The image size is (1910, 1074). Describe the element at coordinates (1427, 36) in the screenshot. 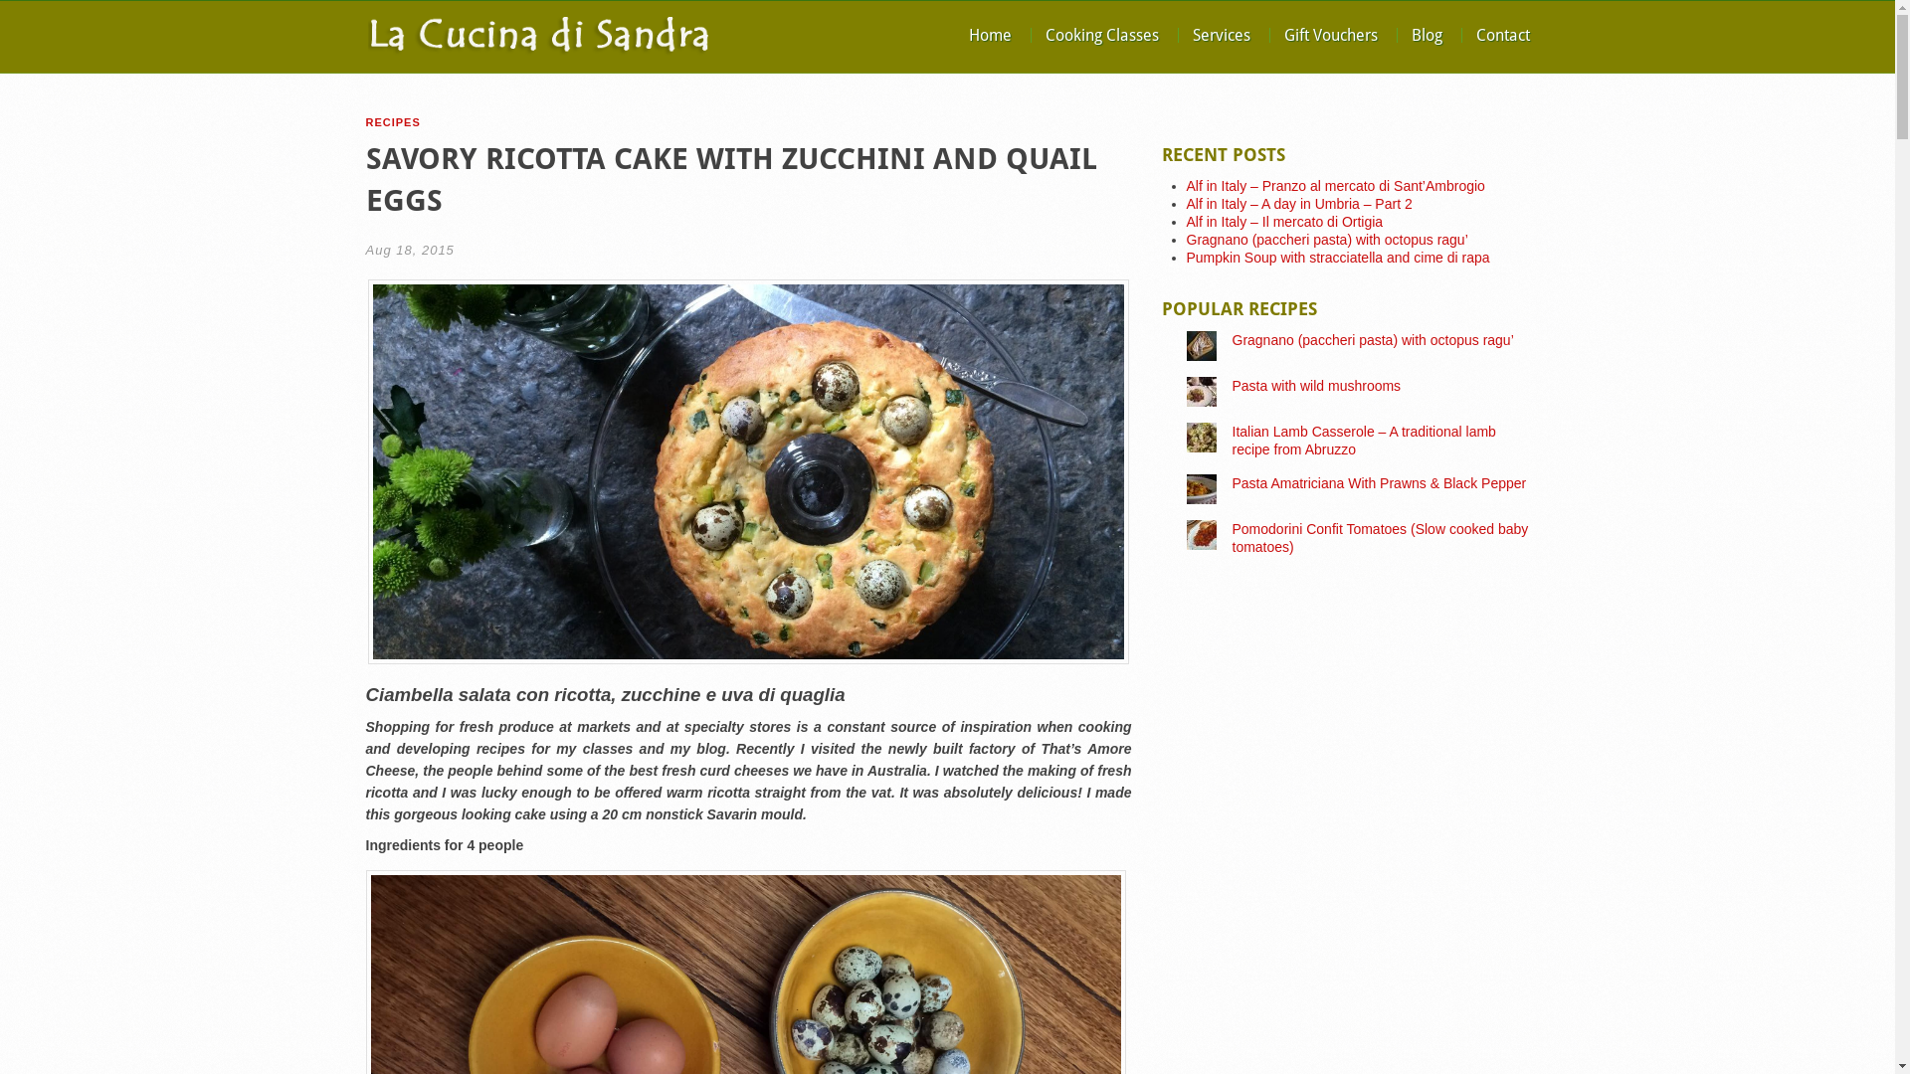

I see `Blog` at that location.